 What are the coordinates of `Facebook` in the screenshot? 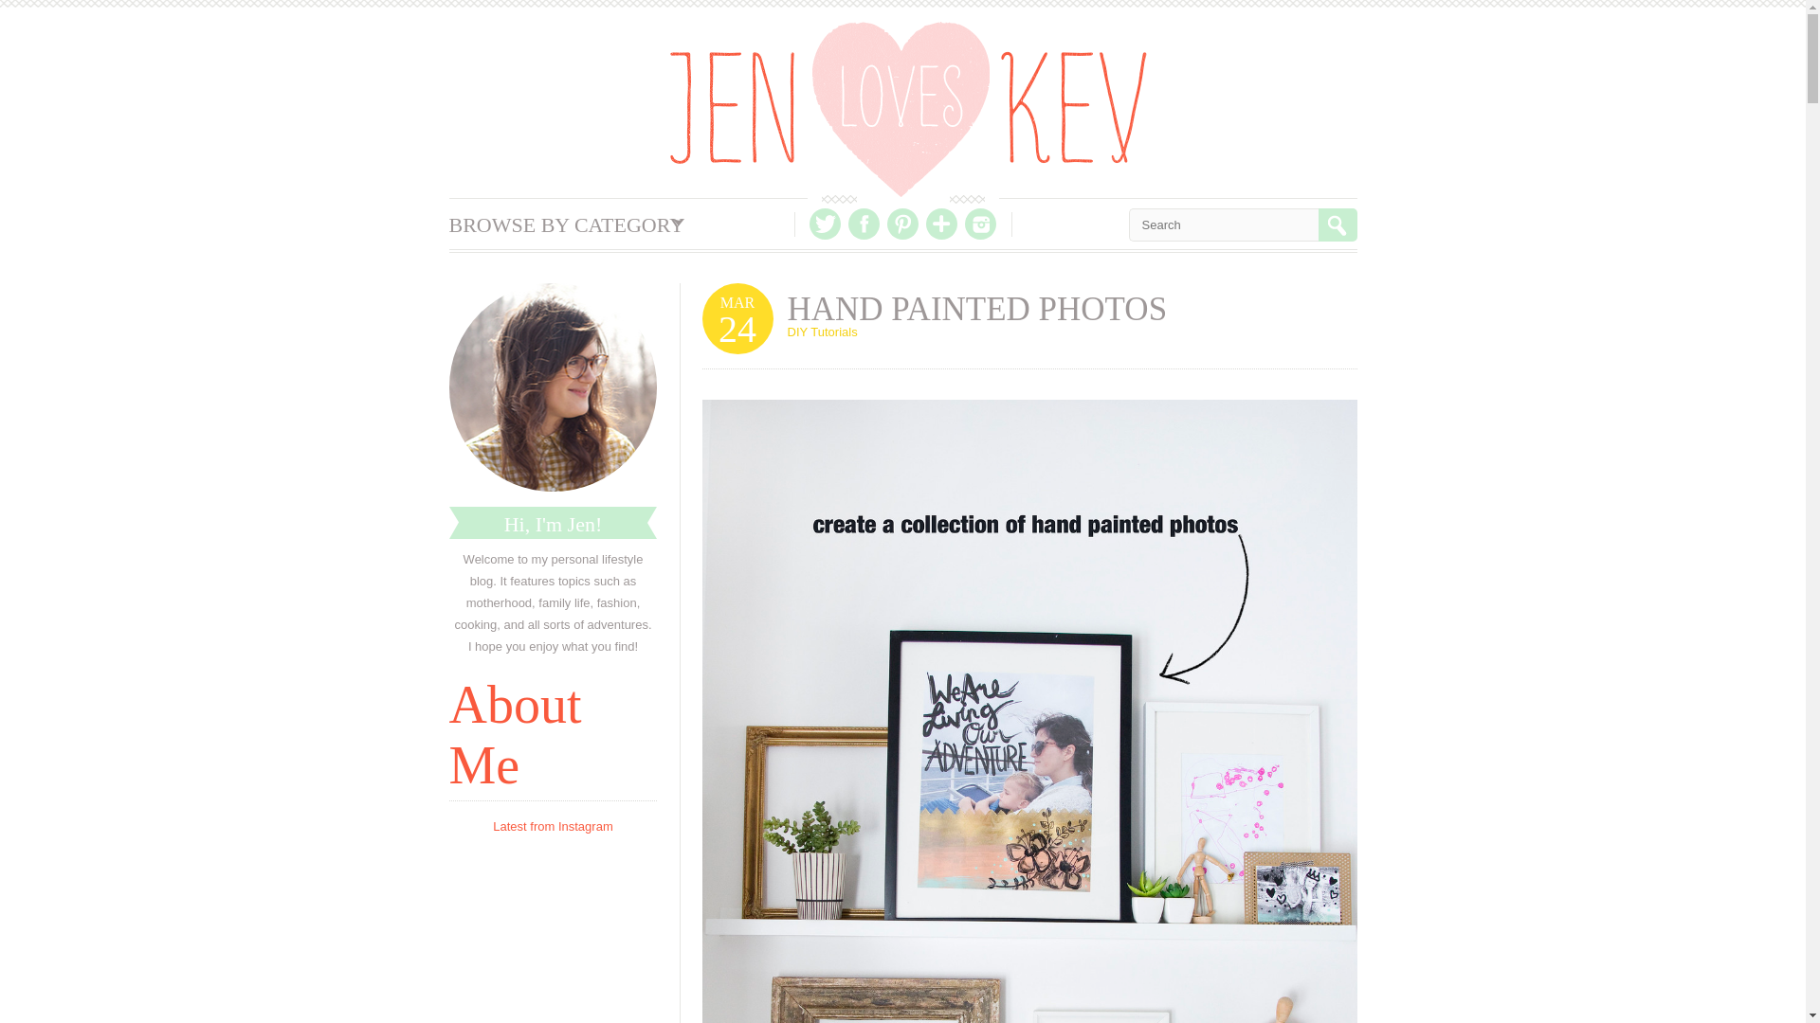 It's located at (863, 224).